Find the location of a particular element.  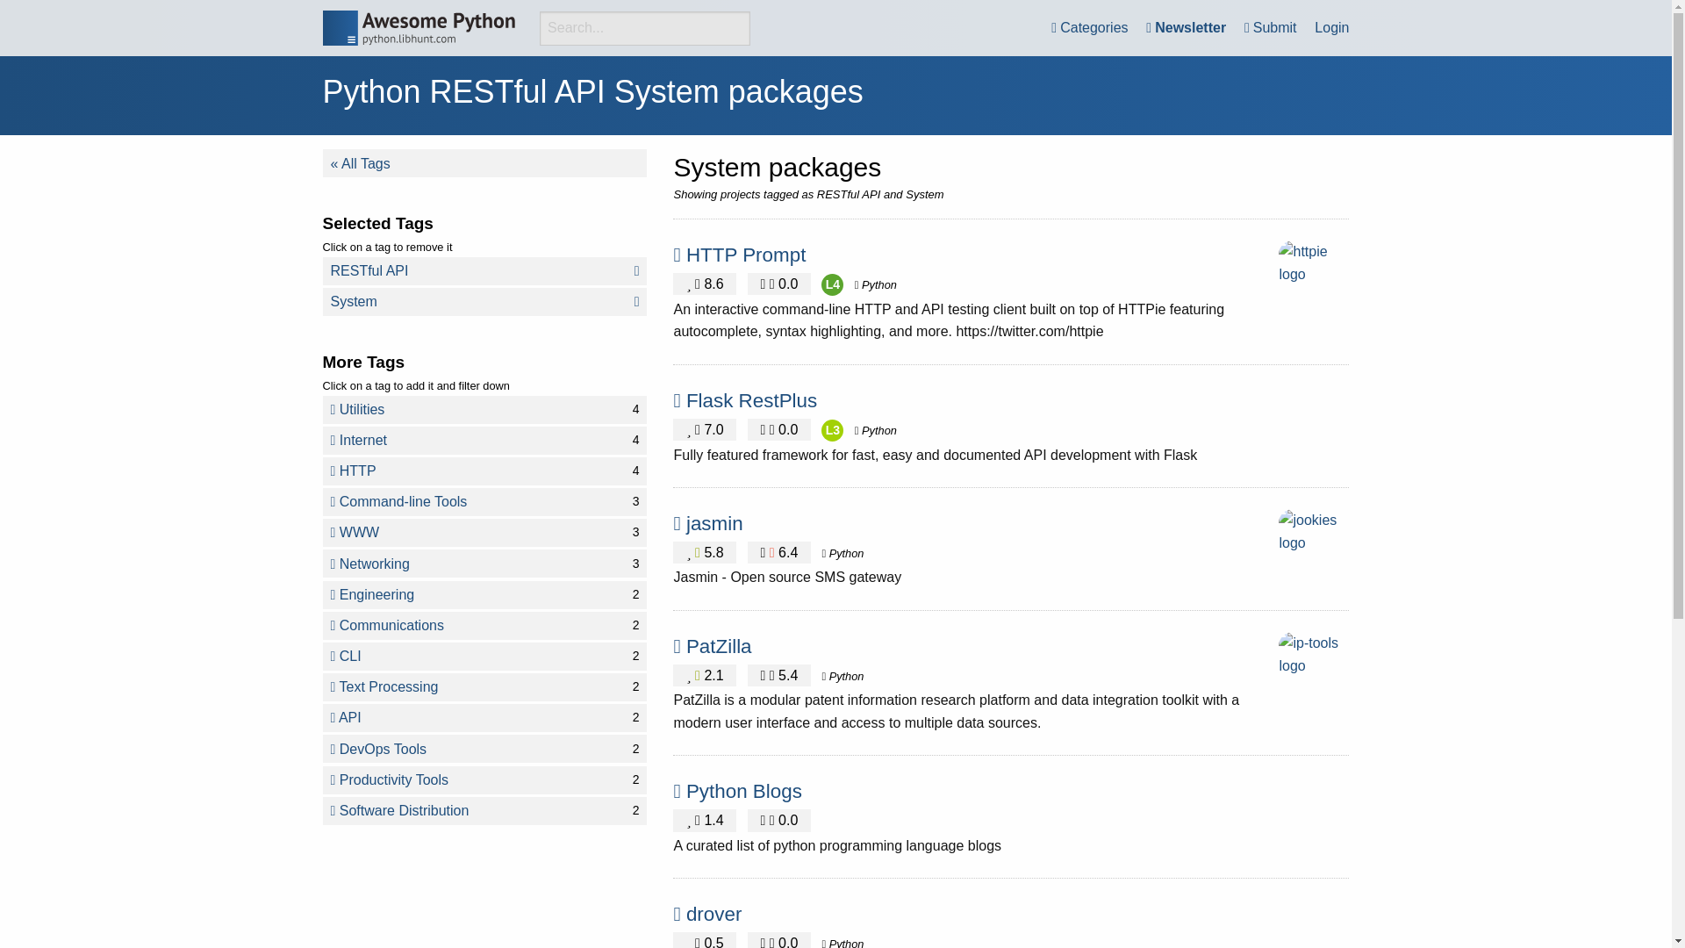

RESTful API is located at coordinates (484, 270).